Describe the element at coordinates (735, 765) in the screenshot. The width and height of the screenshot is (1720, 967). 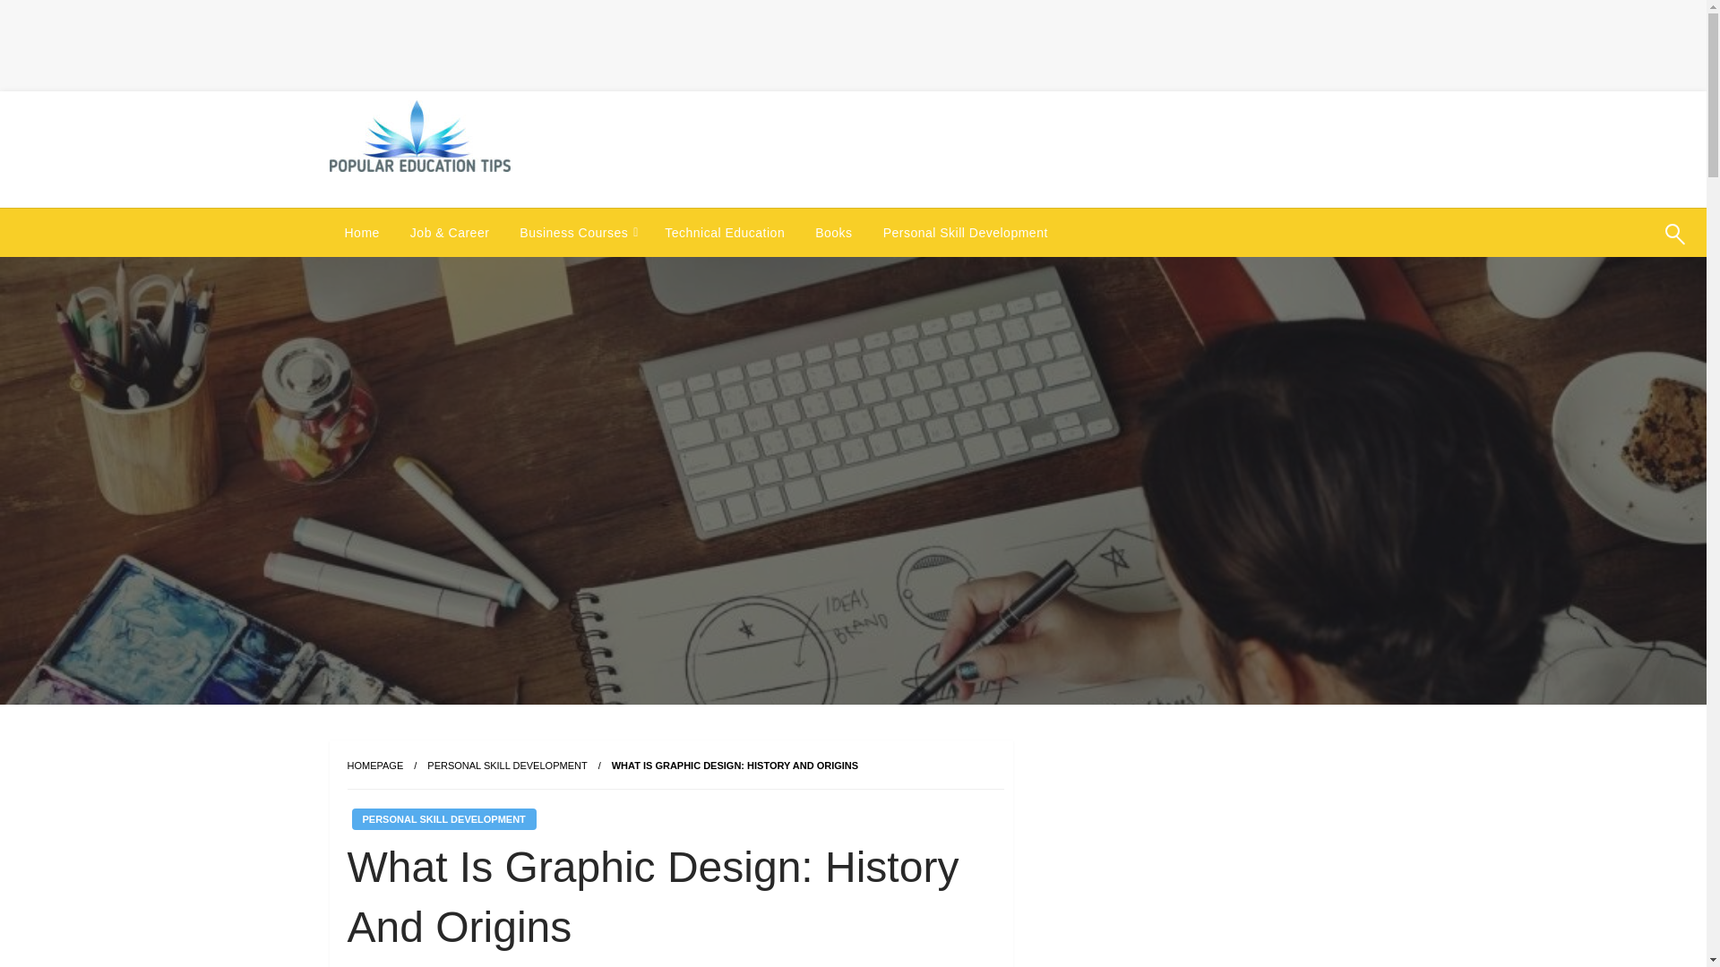
I see `What Is Graphic Design: History And Origins` at that location.